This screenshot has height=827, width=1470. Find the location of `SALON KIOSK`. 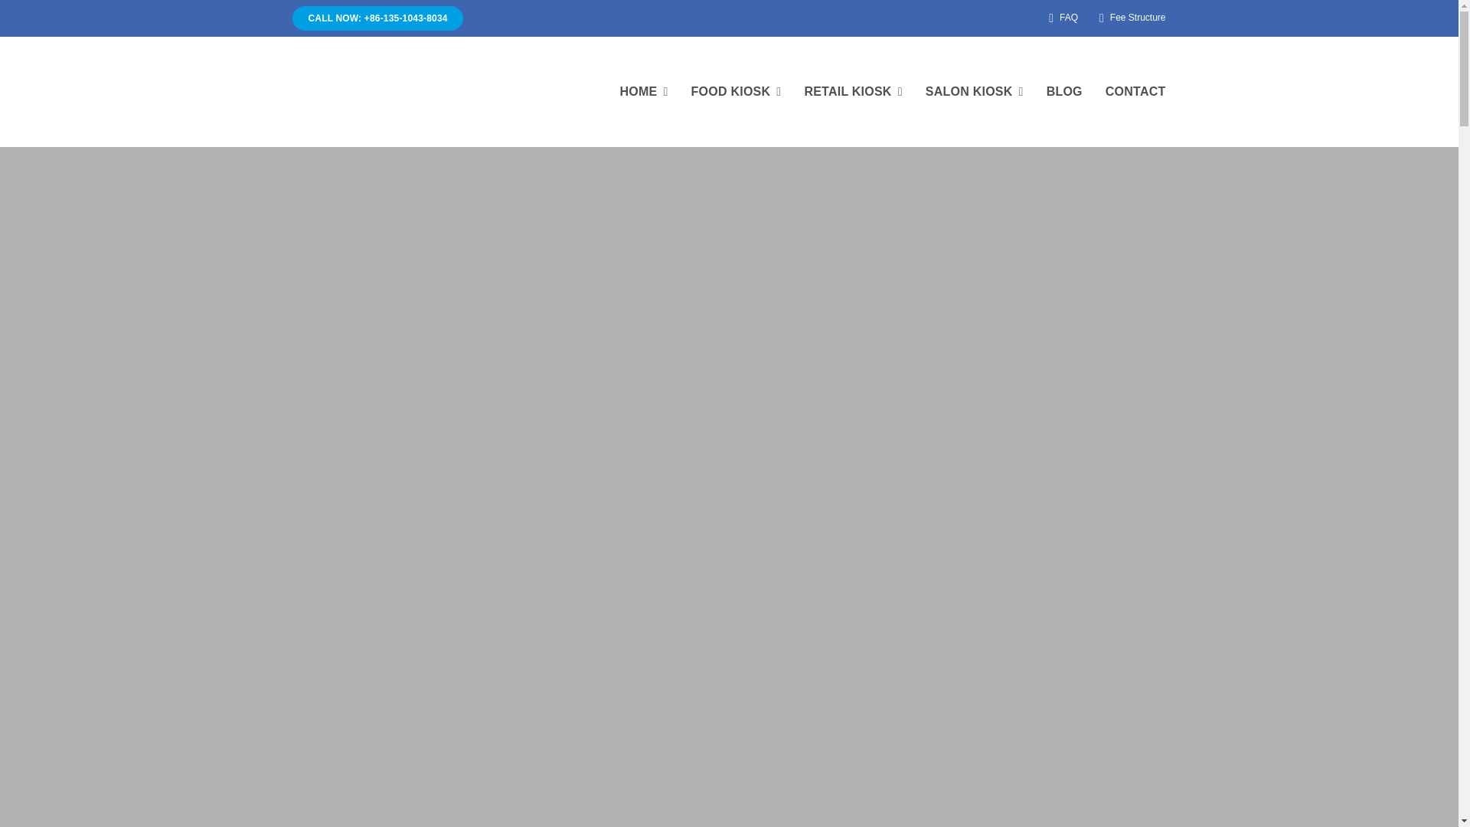

SALON KIOSK is located at coordinates (974, 92).